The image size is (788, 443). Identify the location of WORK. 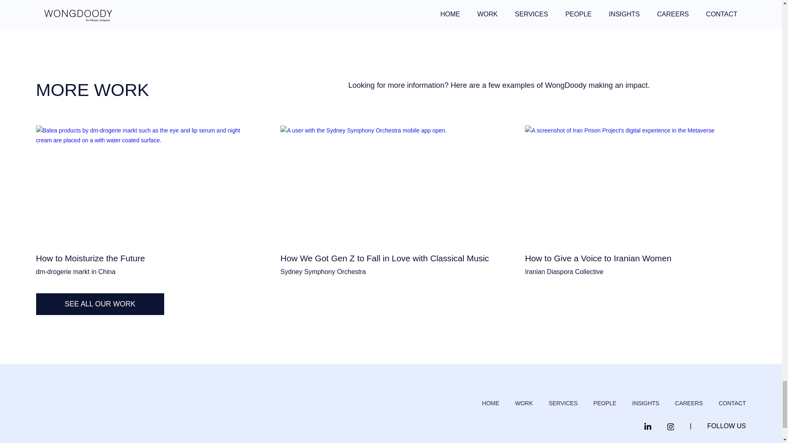
(524, 404).